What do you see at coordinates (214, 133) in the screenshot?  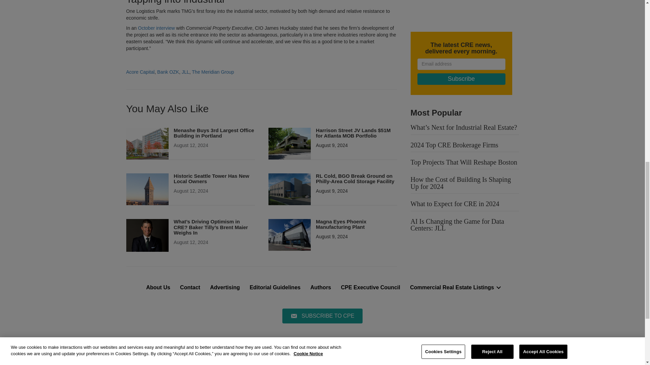 I see `Menashe Buys 3rd Largest Office Building in Portland` at bounding box center [214, 133].